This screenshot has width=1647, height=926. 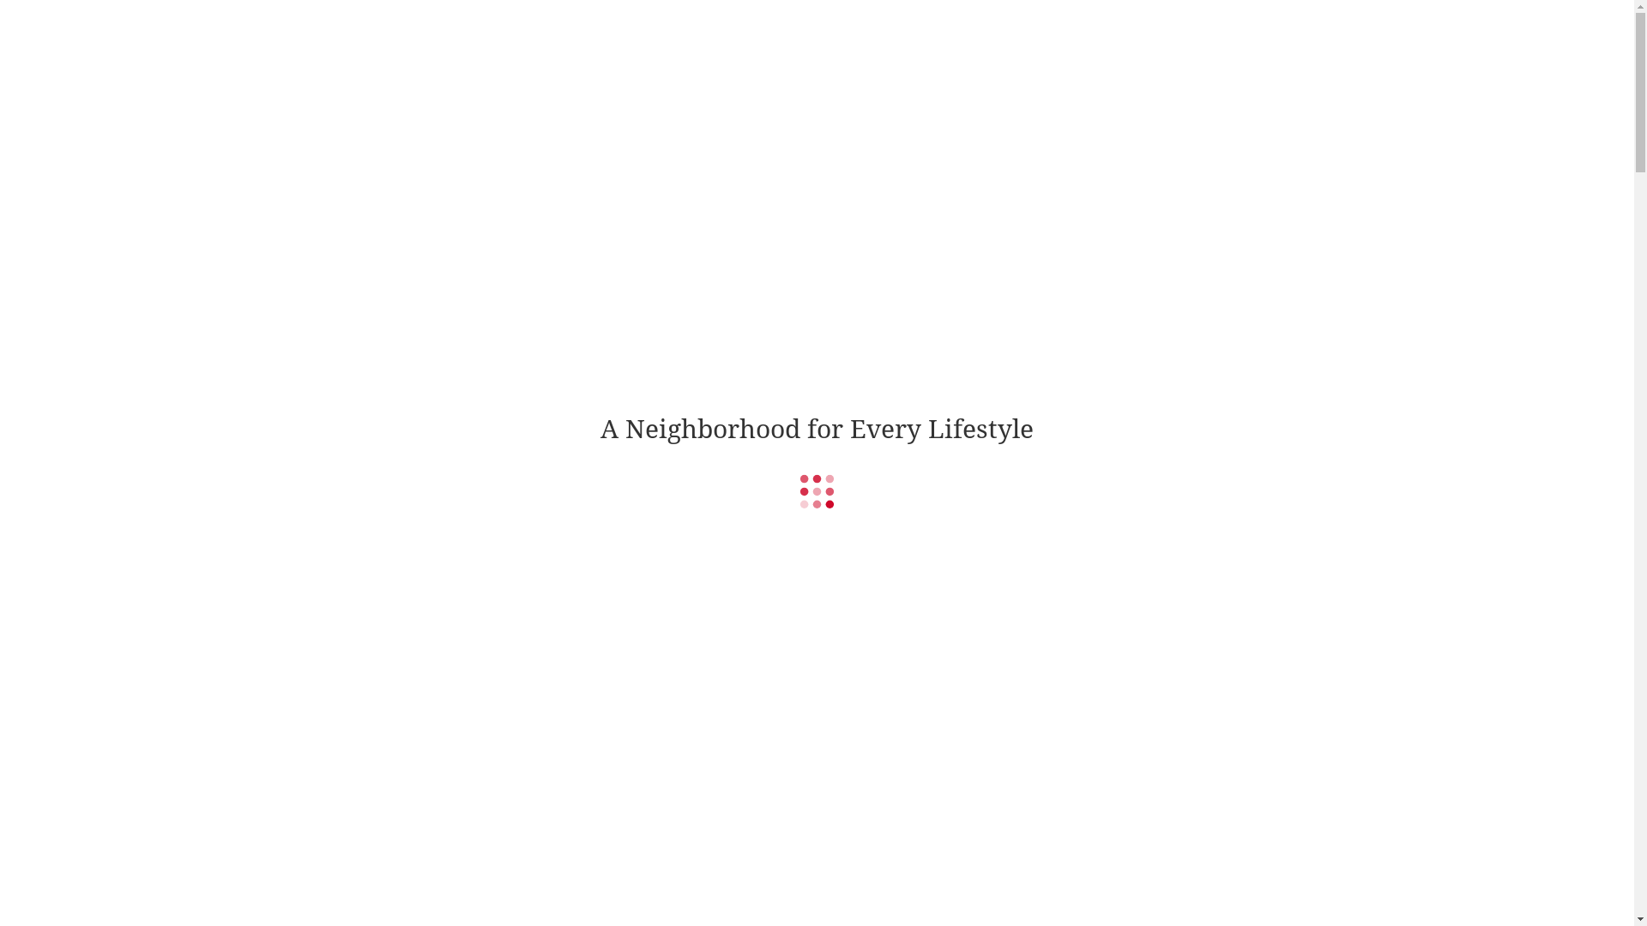 What do you see at coordinates (420, 39) in the screenshot?
I see `2118 Grant Street` at bounding box center [420, 39].